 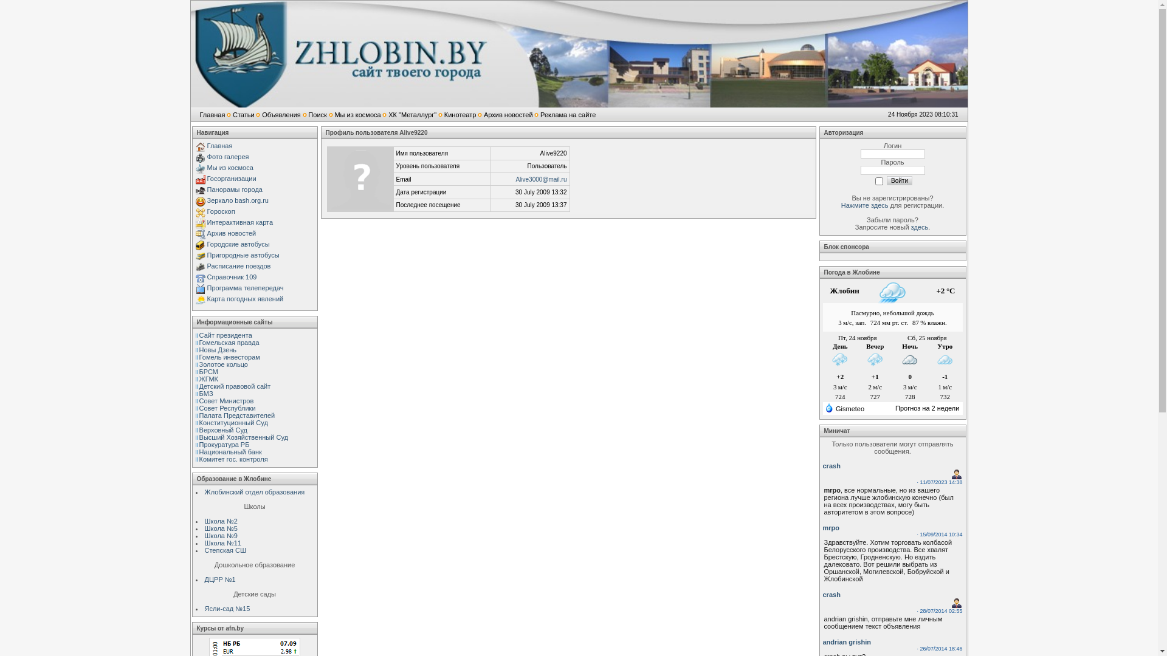 I want to click on crash, so click(x=831, y=595).